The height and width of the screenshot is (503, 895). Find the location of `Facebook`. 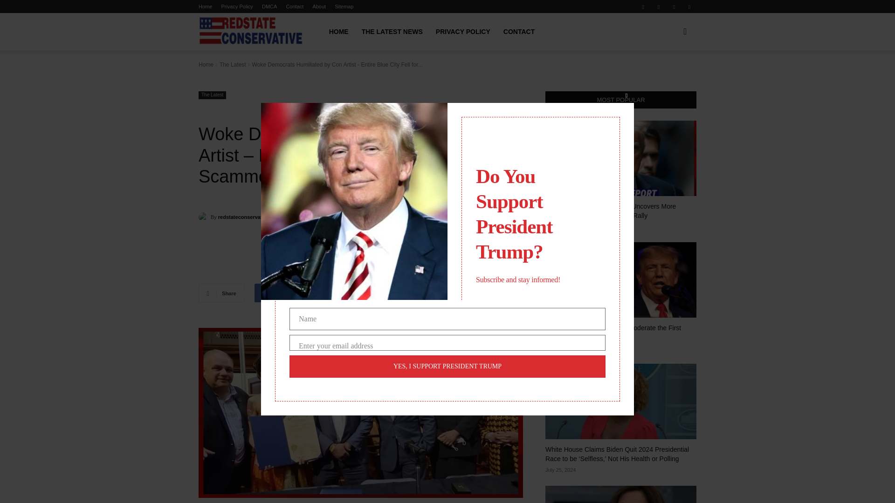

Facebook is located at coordinates (263, 293).